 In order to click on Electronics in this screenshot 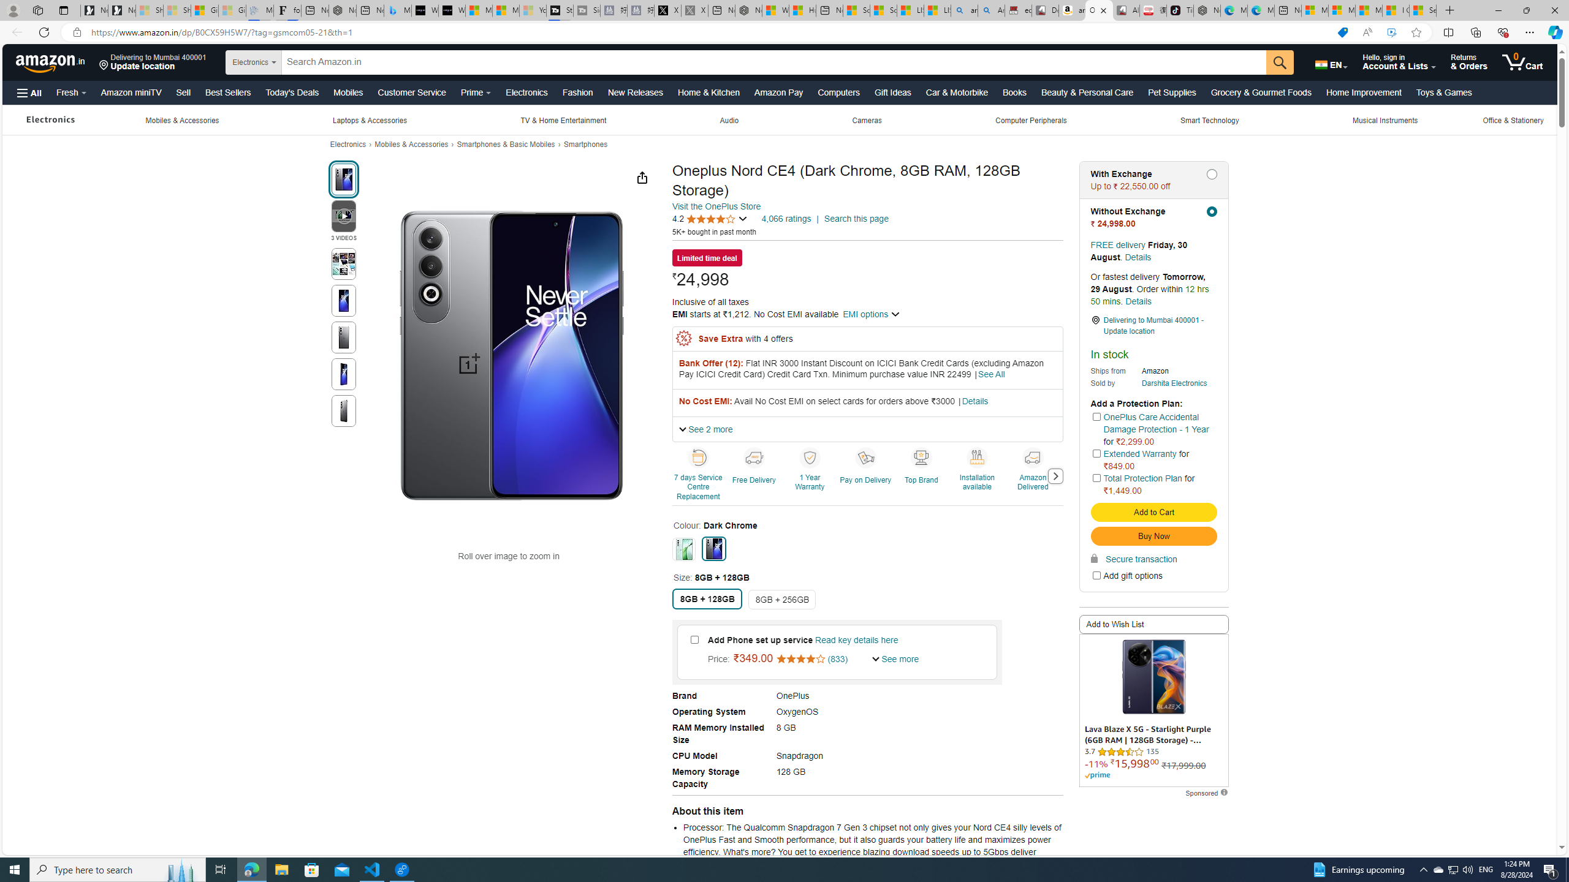, I will do `click(50, 120)`.